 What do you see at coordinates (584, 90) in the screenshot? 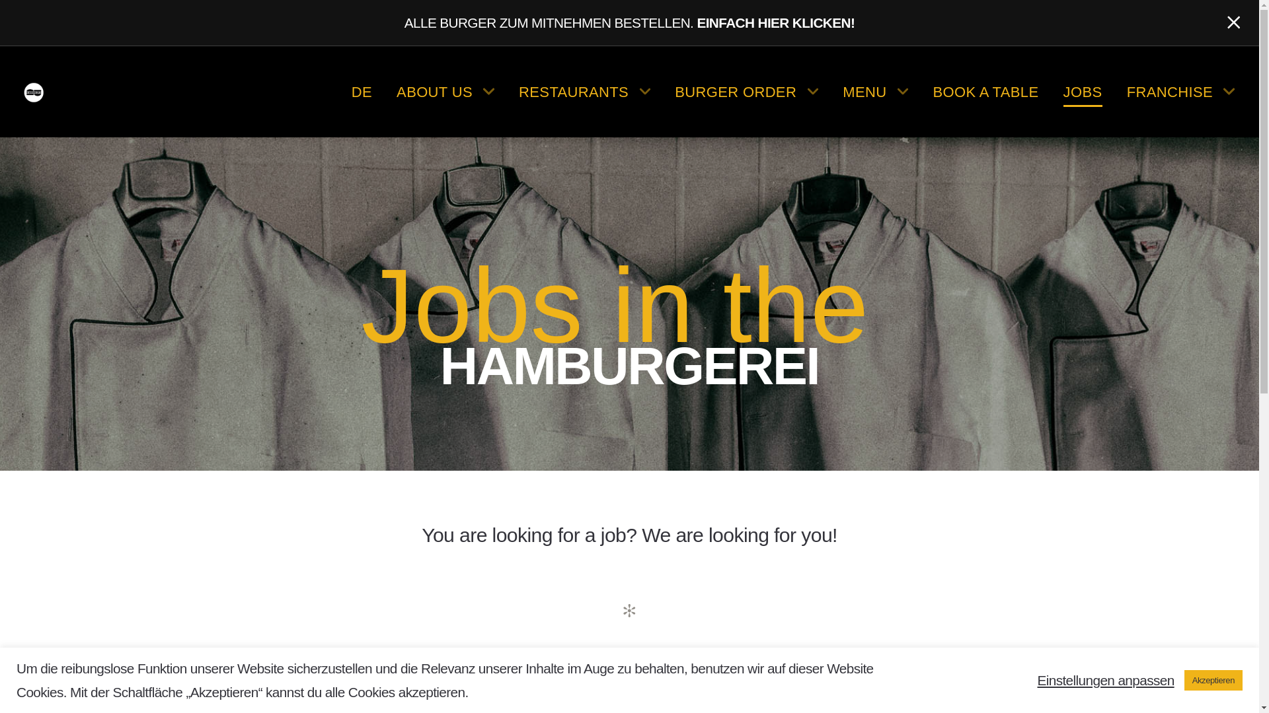
I see `RESTAURANTS` at bounding box center [584, 90].